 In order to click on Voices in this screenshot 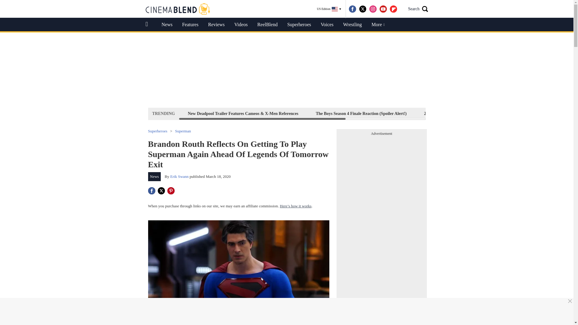, I will do `click(327, 25)`.